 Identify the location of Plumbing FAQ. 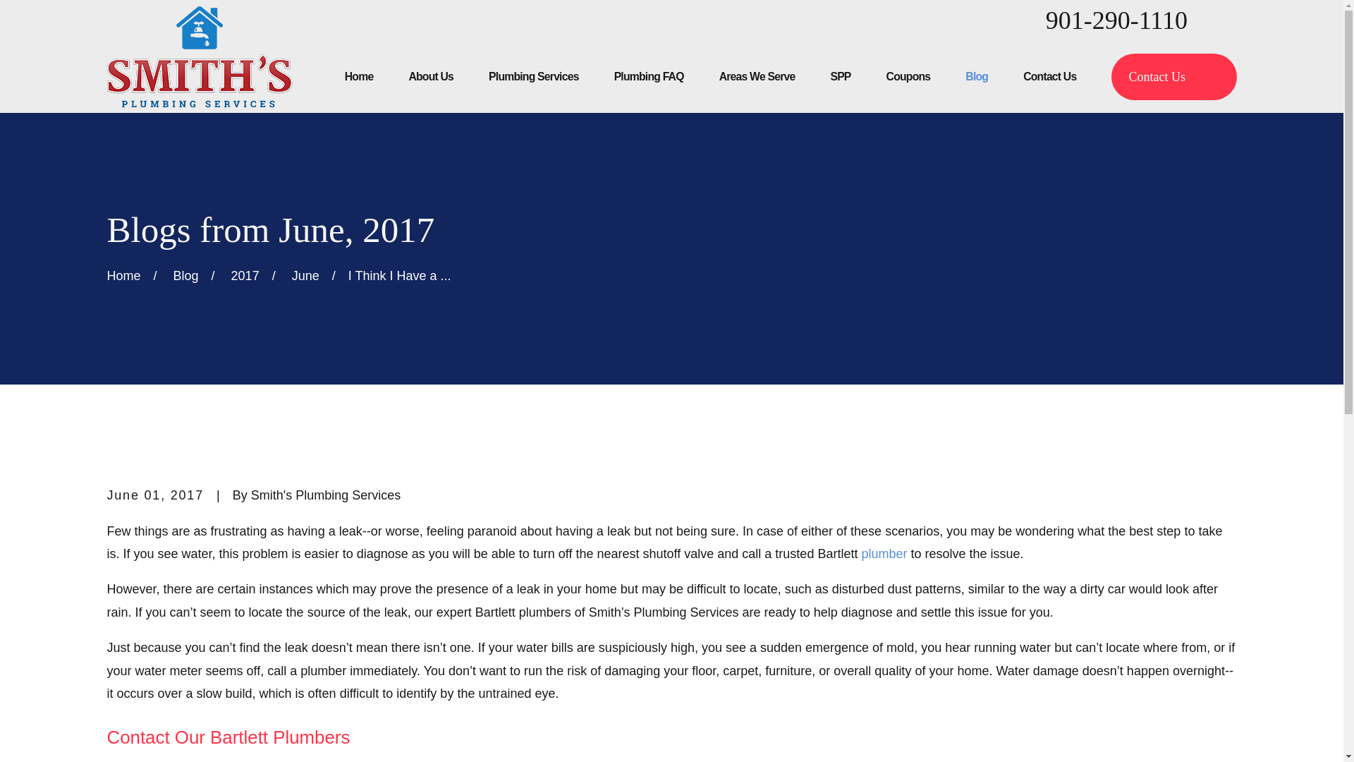
(649, 76).